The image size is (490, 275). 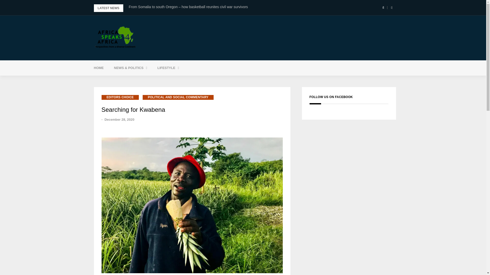 I want to click on HOME, so click(x=99, y=68).